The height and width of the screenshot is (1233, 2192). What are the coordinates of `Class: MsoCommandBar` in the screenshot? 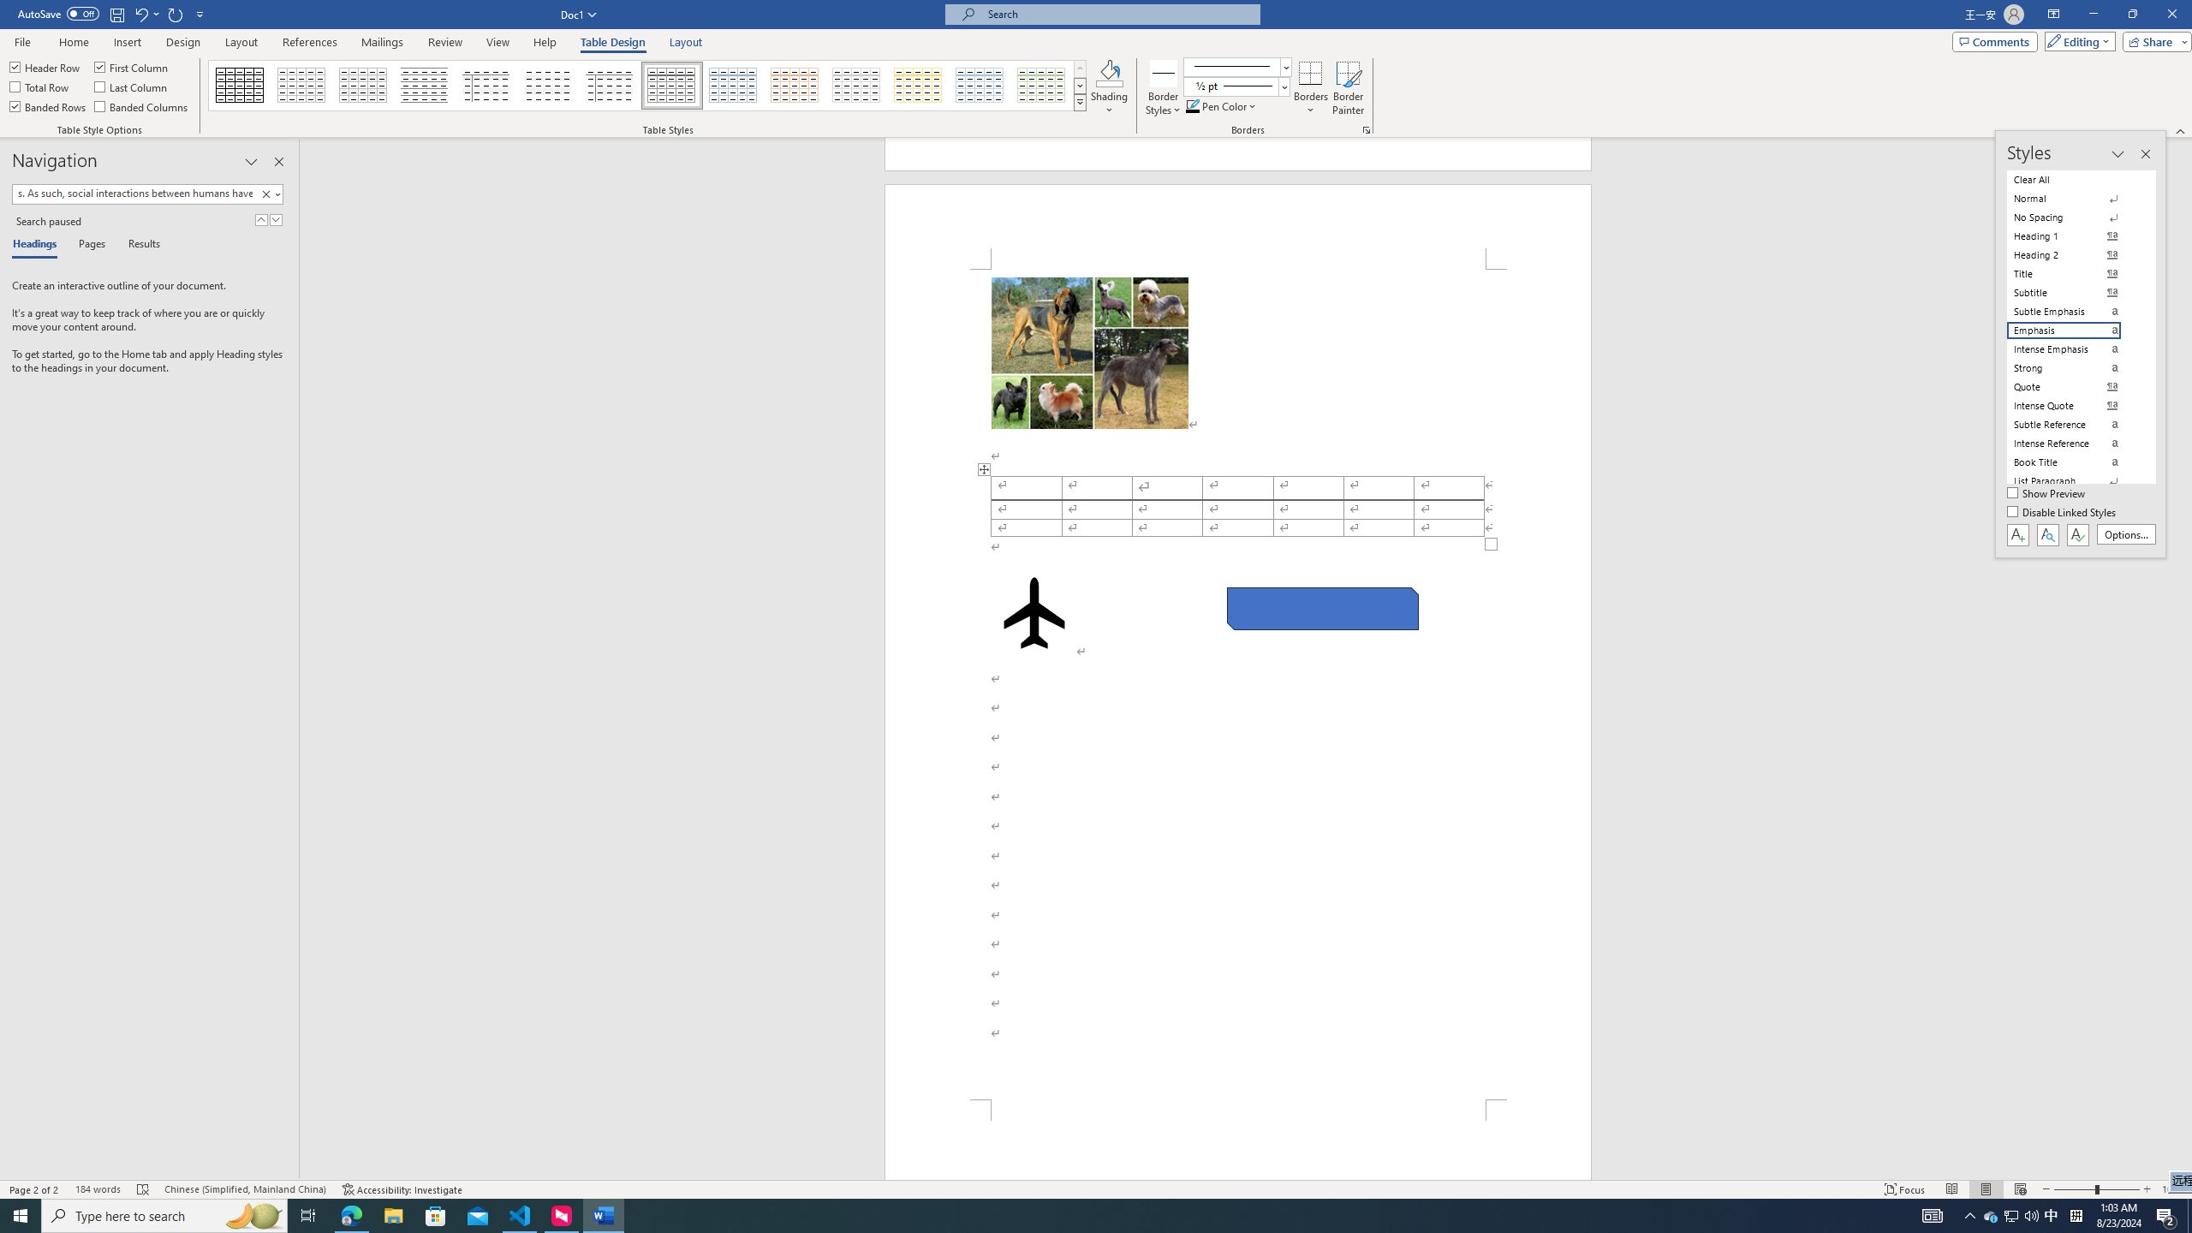 It's located at (1096, 68).